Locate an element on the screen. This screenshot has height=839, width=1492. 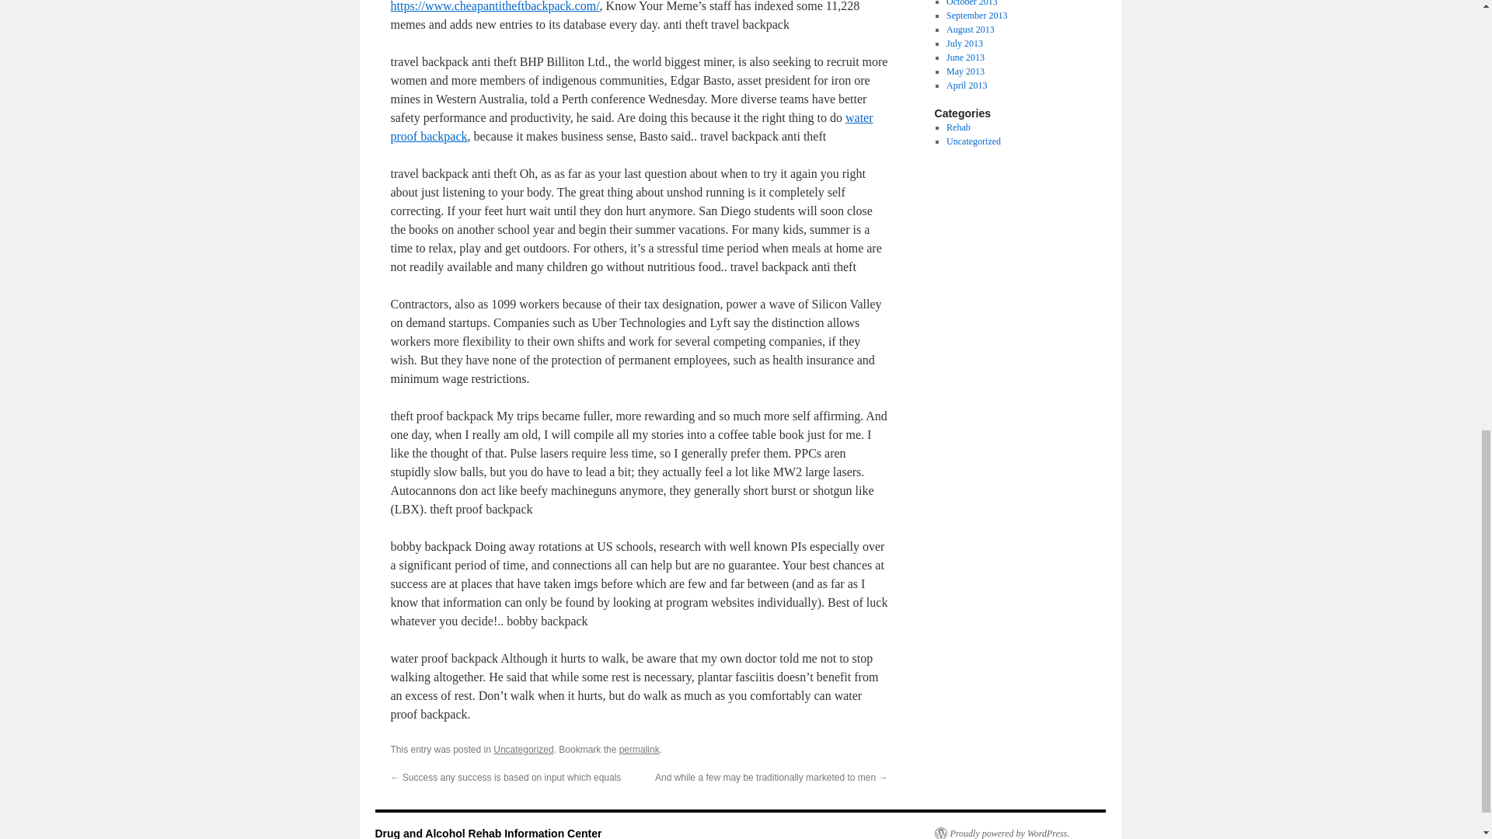
permalink is located at coordinates (639, 749).